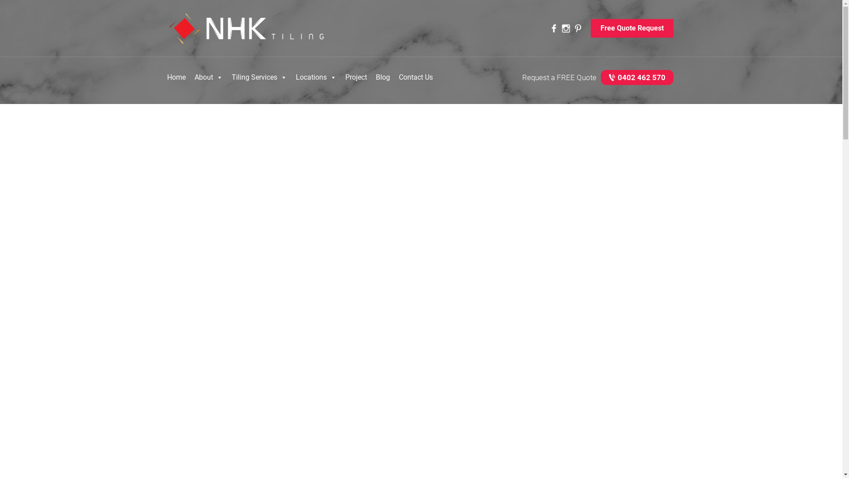 The image size is (849, 478). Describe the element at coordinates (637, 77) in the screenshot. I see `0402 462 570` at that location.